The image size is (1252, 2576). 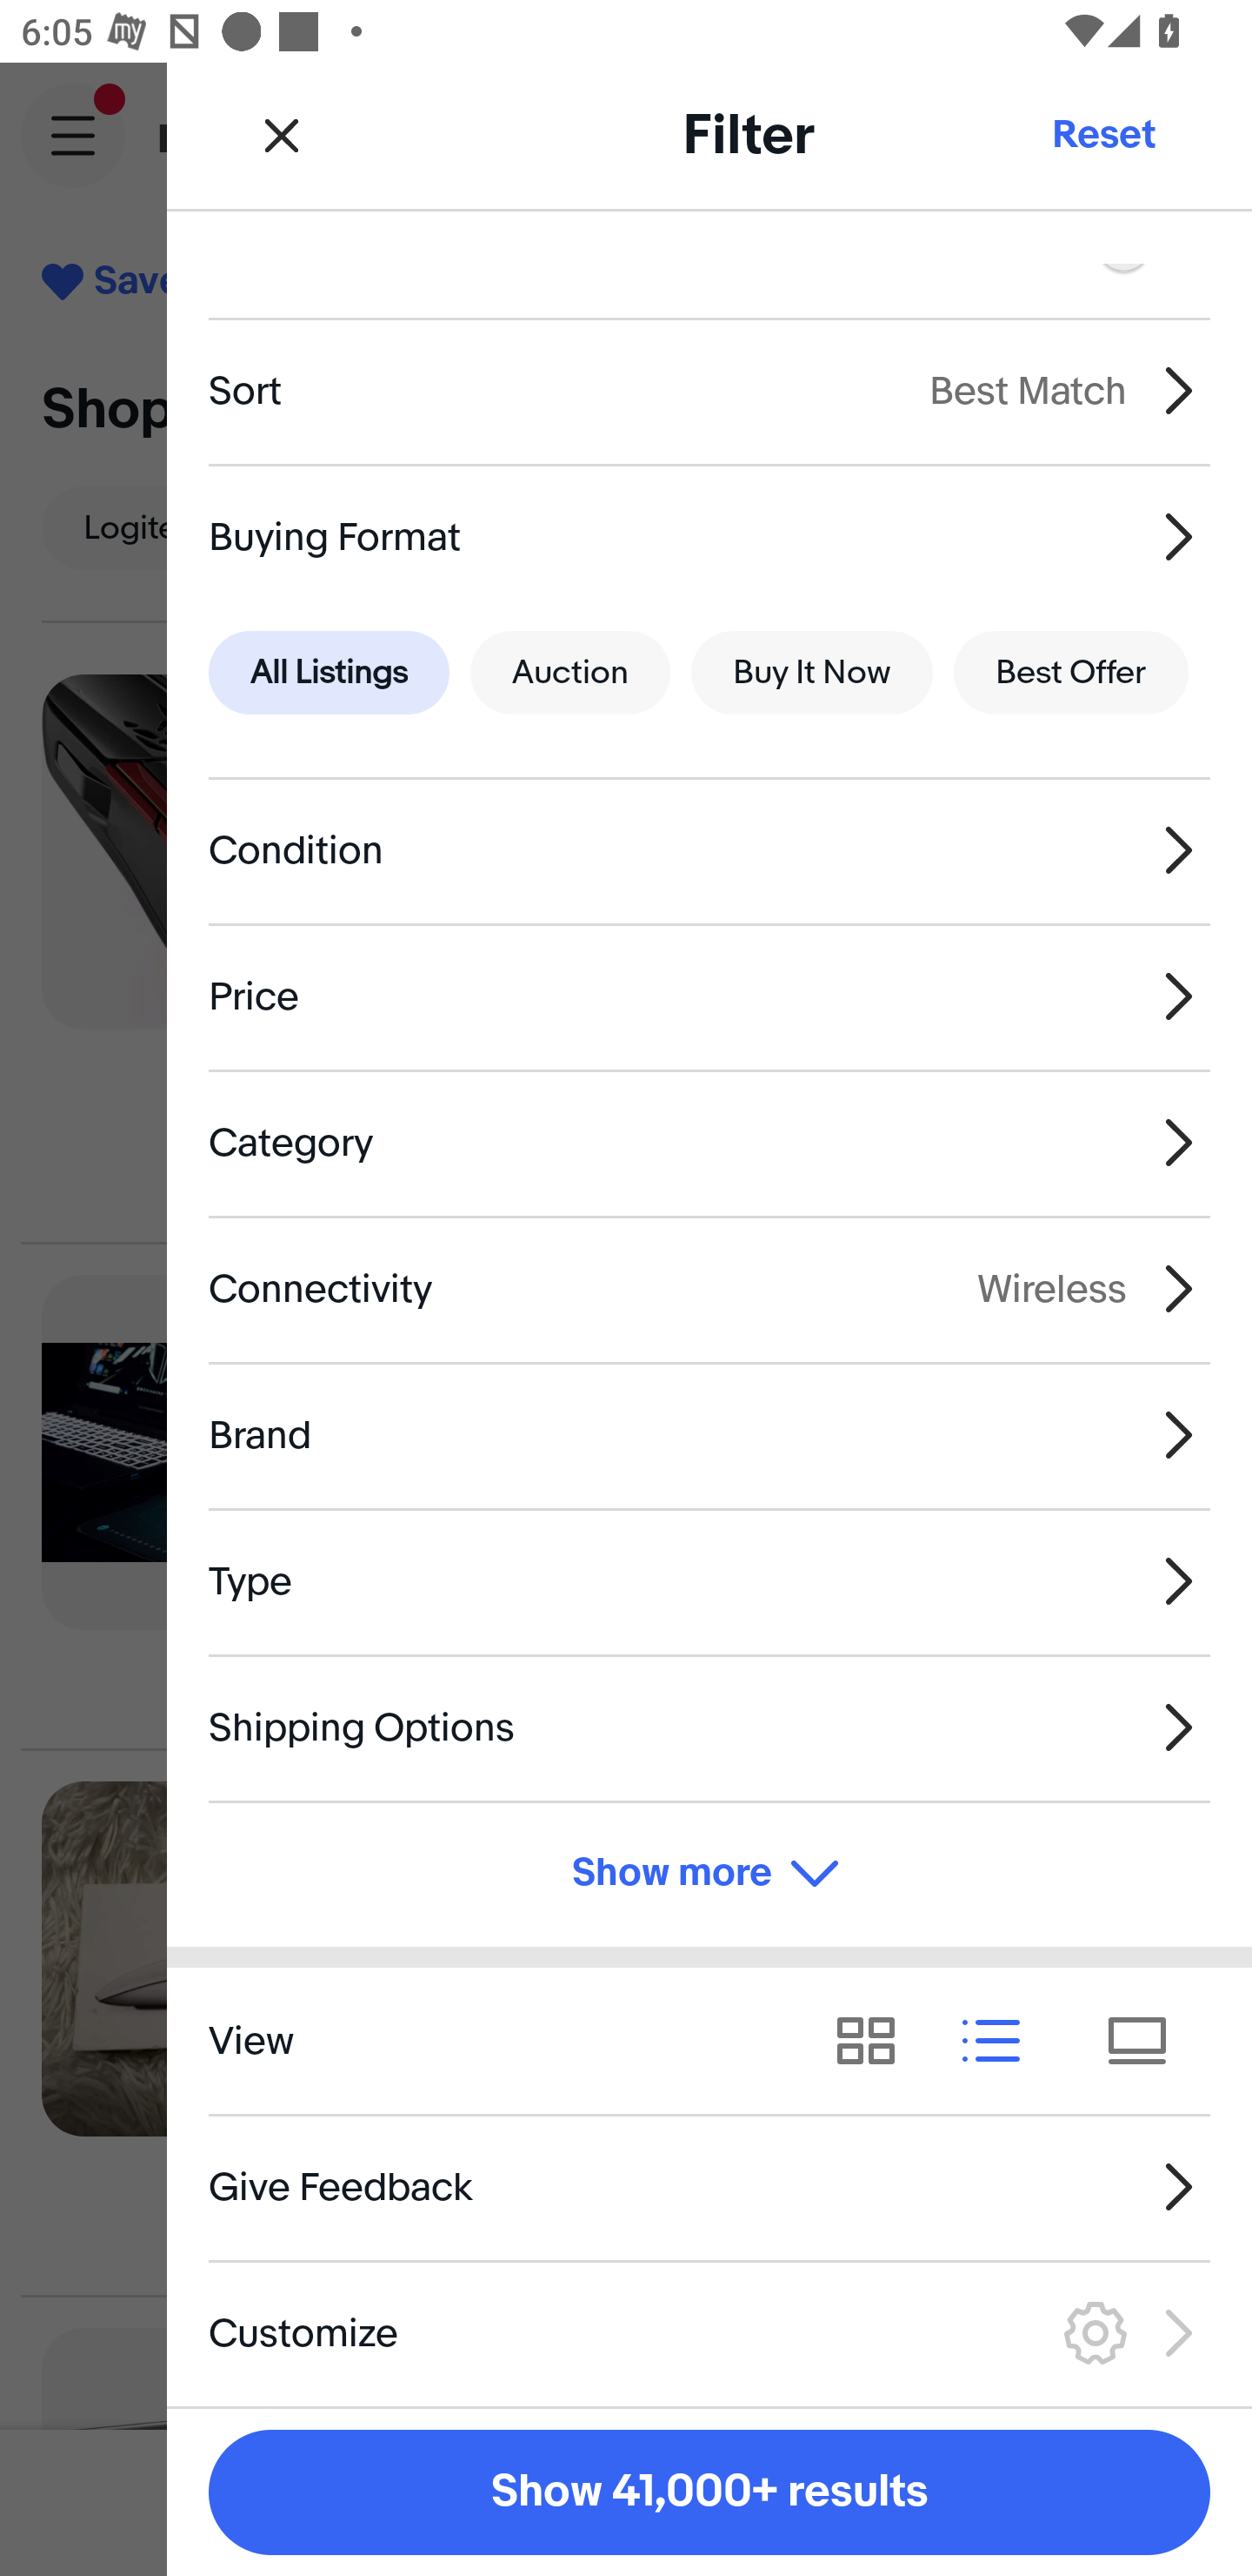 What do you see at coordinates (709, 536) in the screenshot?
I see `Buying Format` at bounding box center [709, 536].